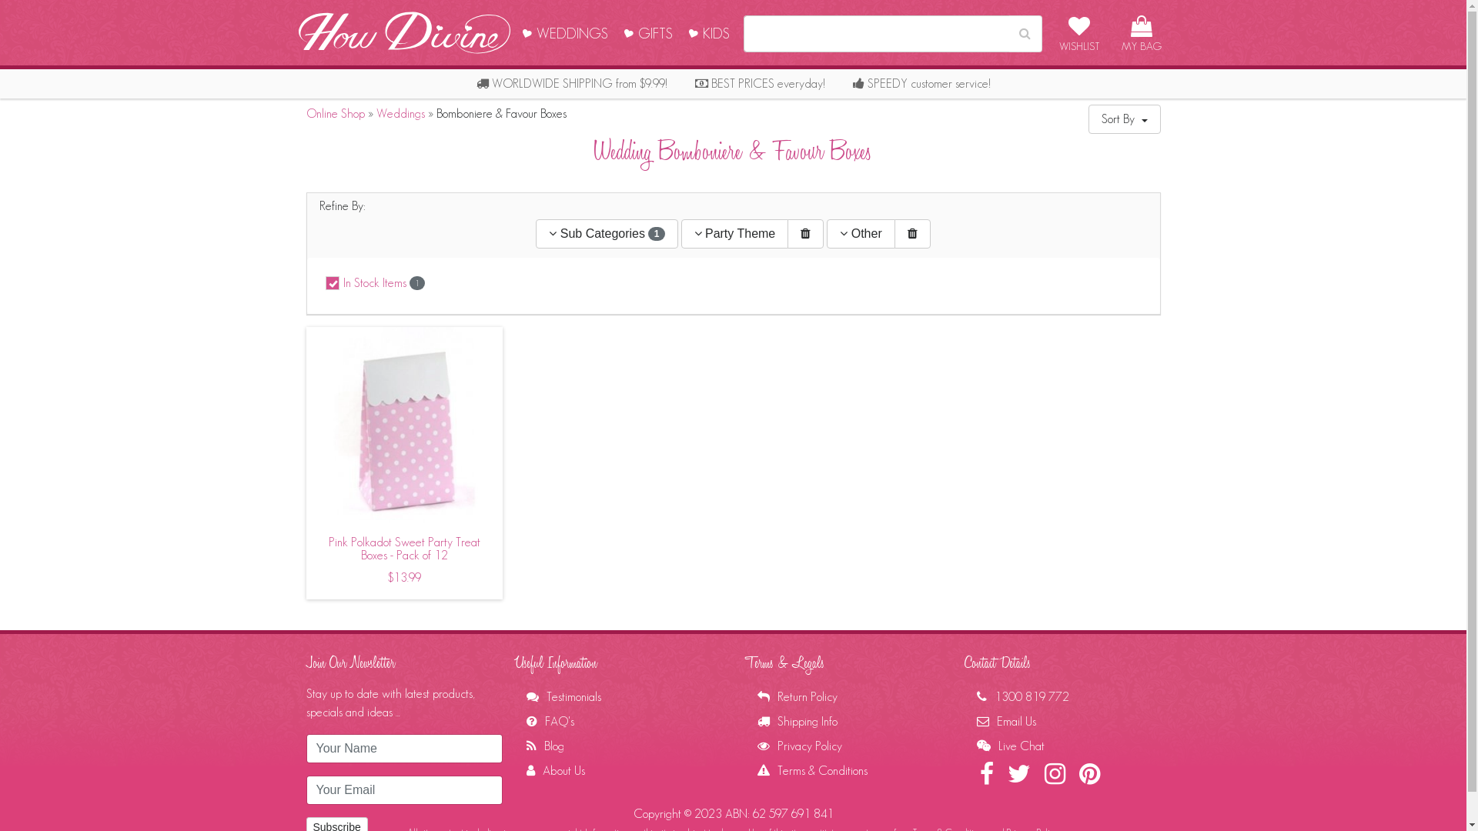 The height and width of the screenshot is (831, 1478). Describe the element at coordinates (1092, 779) in the screenshot. I see `How Divine Pinterest` at that location.